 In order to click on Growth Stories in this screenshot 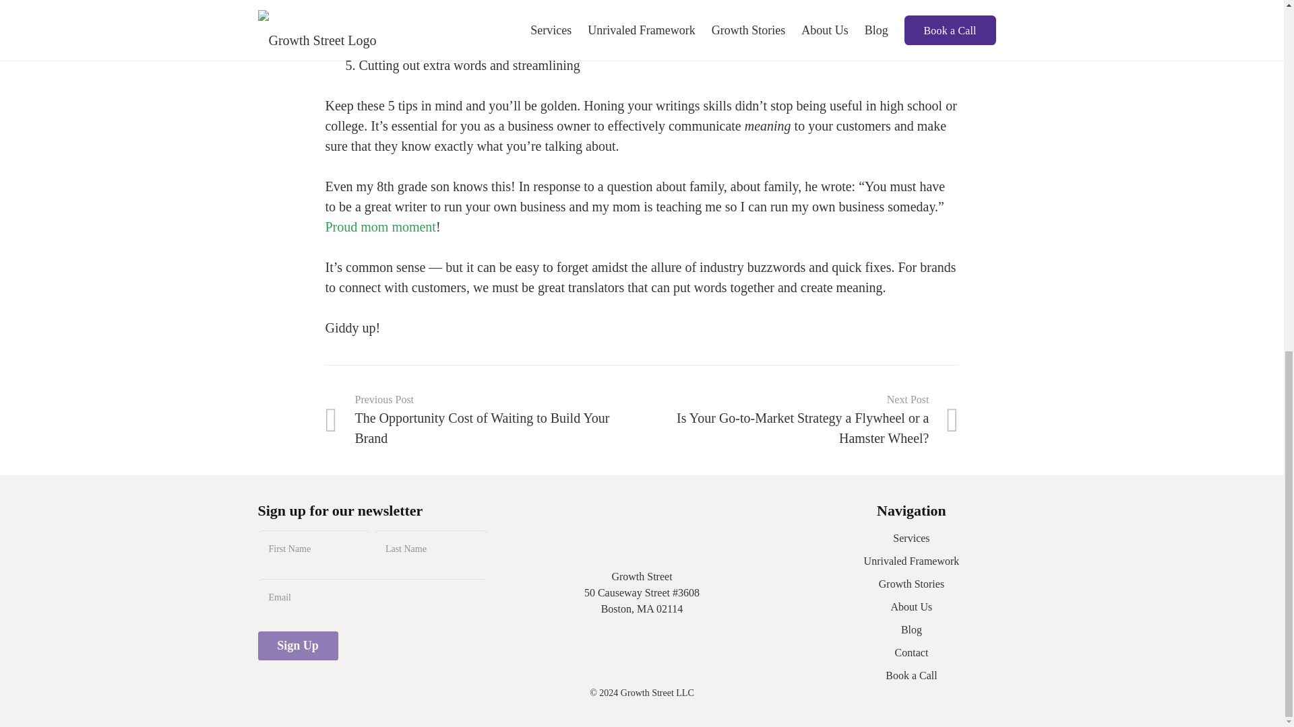, I will do `click(911, 583)`.